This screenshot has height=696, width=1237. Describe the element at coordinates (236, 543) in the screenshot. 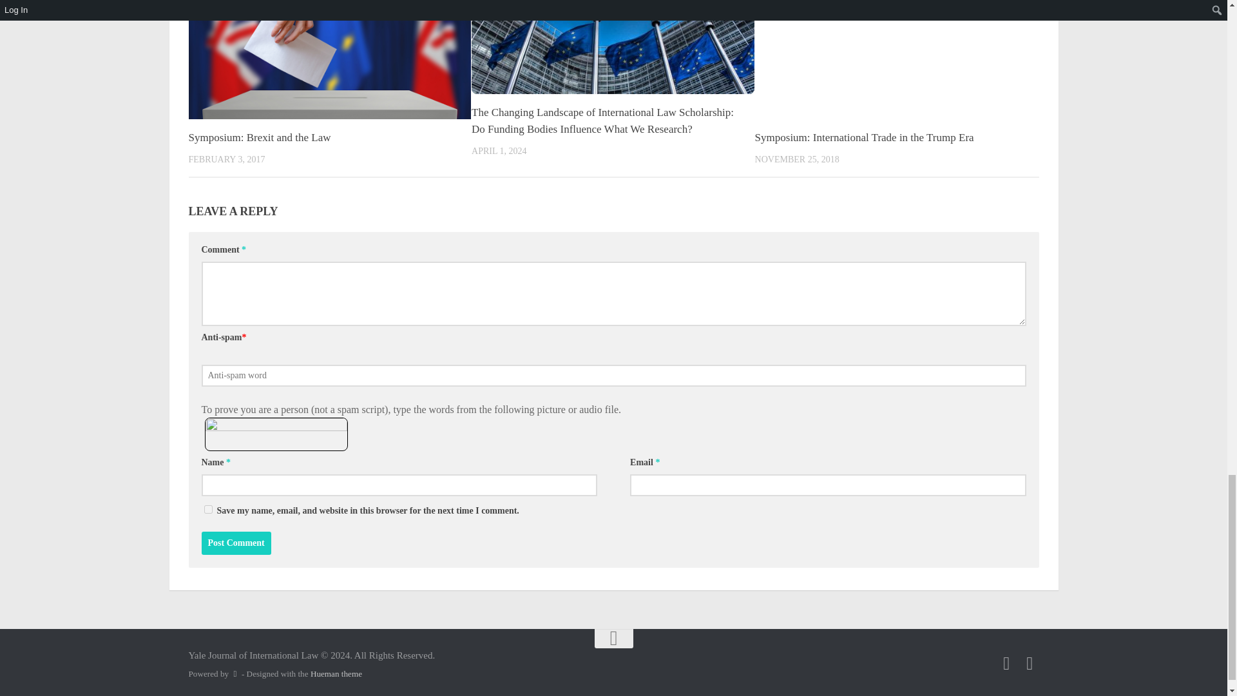

I see `Post Comment` at that location.